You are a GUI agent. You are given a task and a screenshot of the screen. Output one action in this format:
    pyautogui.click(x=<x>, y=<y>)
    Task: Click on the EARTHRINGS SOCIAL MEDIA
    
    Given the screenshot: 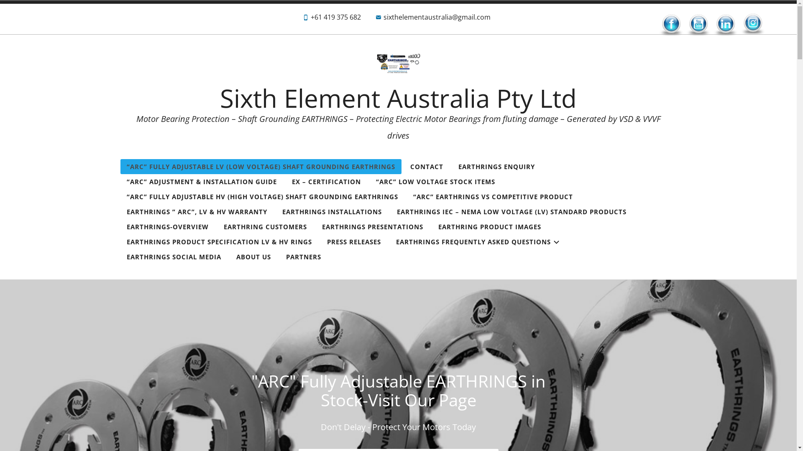 What is the action you would take?
    pyautogui.click(x=174, y=257)
    